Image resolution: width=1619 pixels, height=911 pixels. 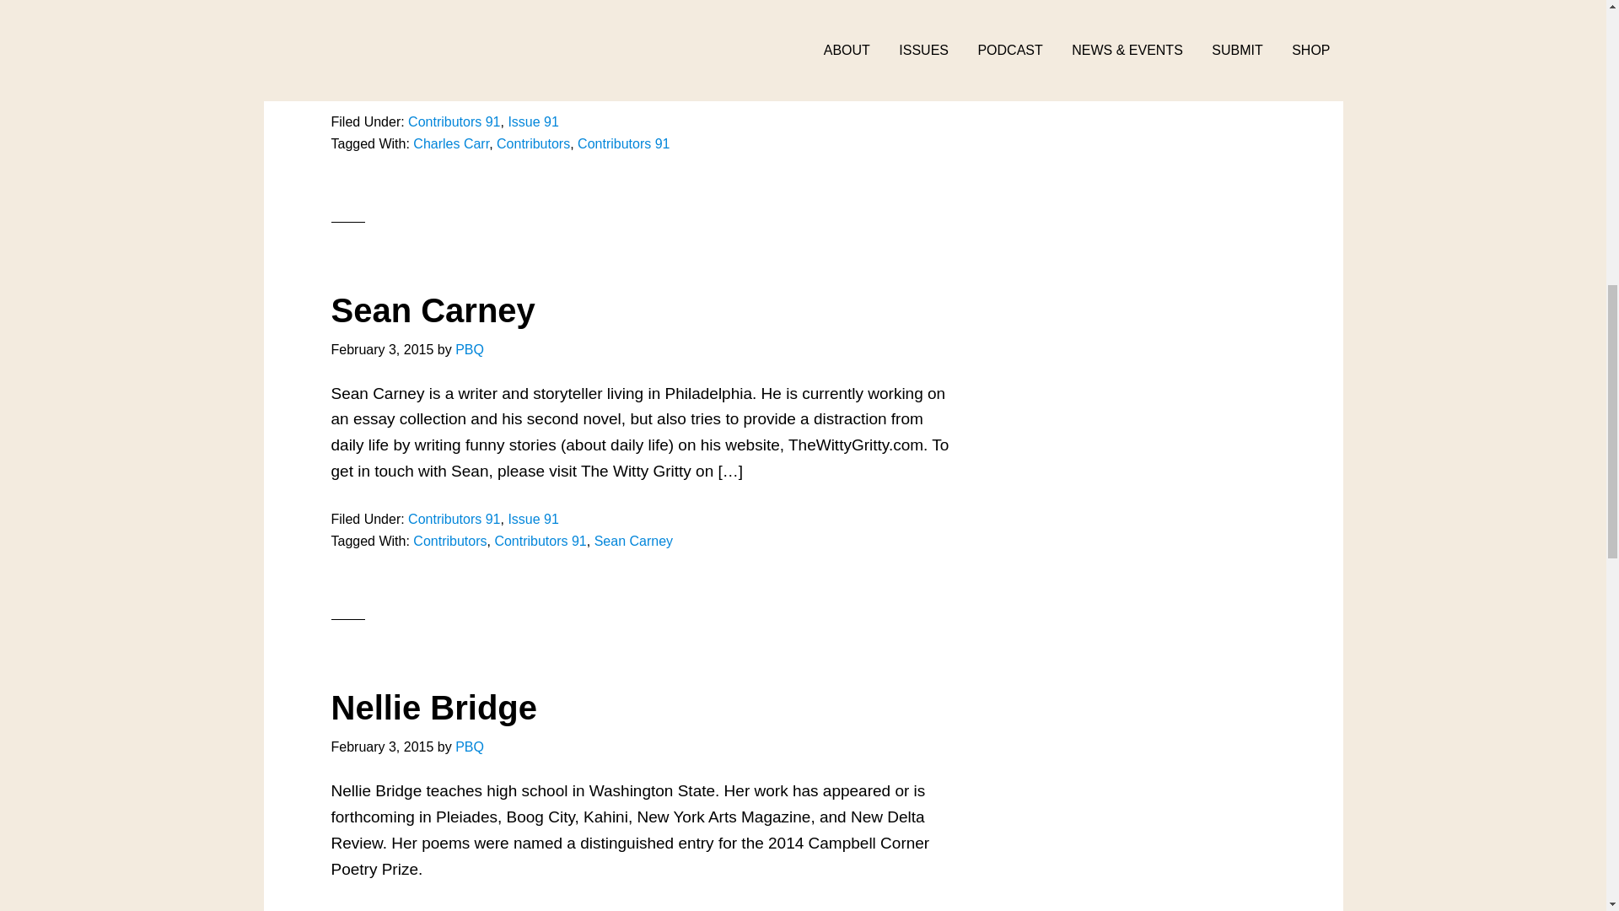 I want to click on Sean Carney, so click(x=432, y=310).